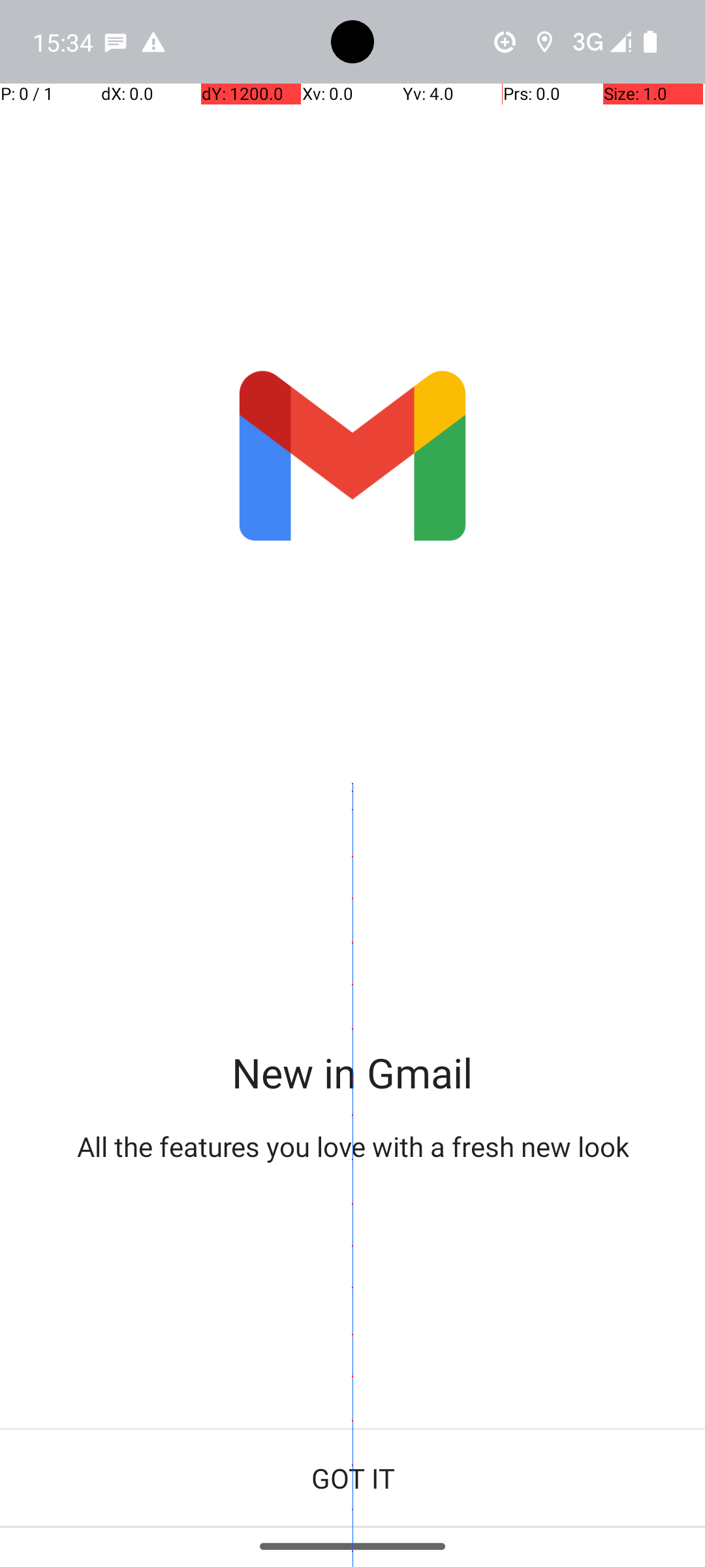 The image size is (705, 1567). I want to click on Location requests active, so click(544, 42).